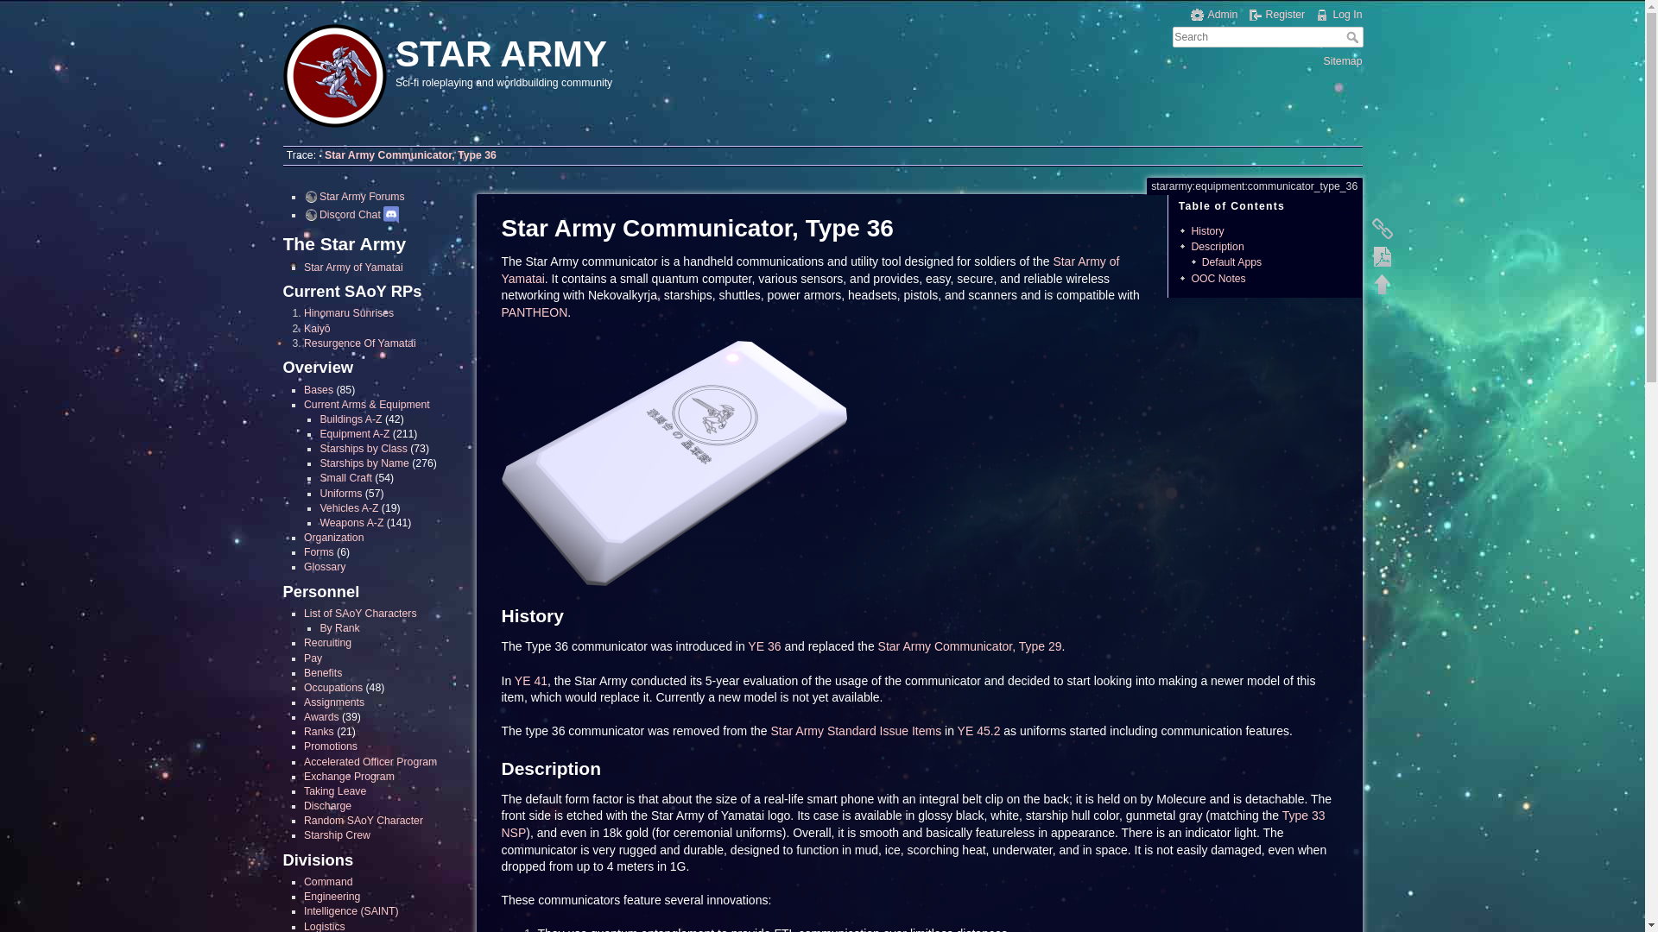 This screenshot has height=932, width=1658. Describe the element at coordinates (351, 419) in the screenshot. I see `Buildings A-Z` at that location.